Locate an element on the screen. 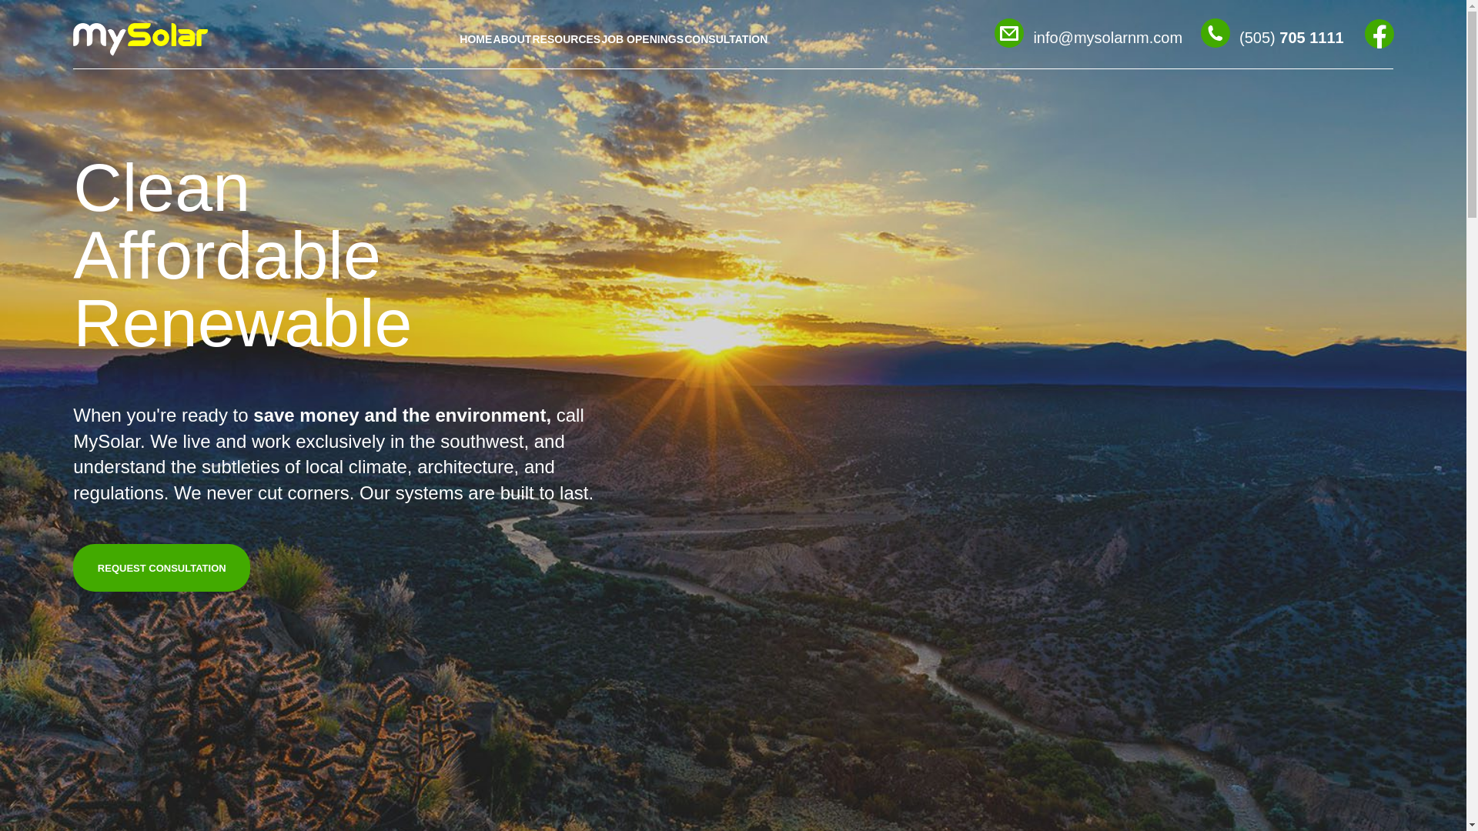 The height and width of the screenshot is (831, 1478). ABOUT is located at coordinates (513, 55).